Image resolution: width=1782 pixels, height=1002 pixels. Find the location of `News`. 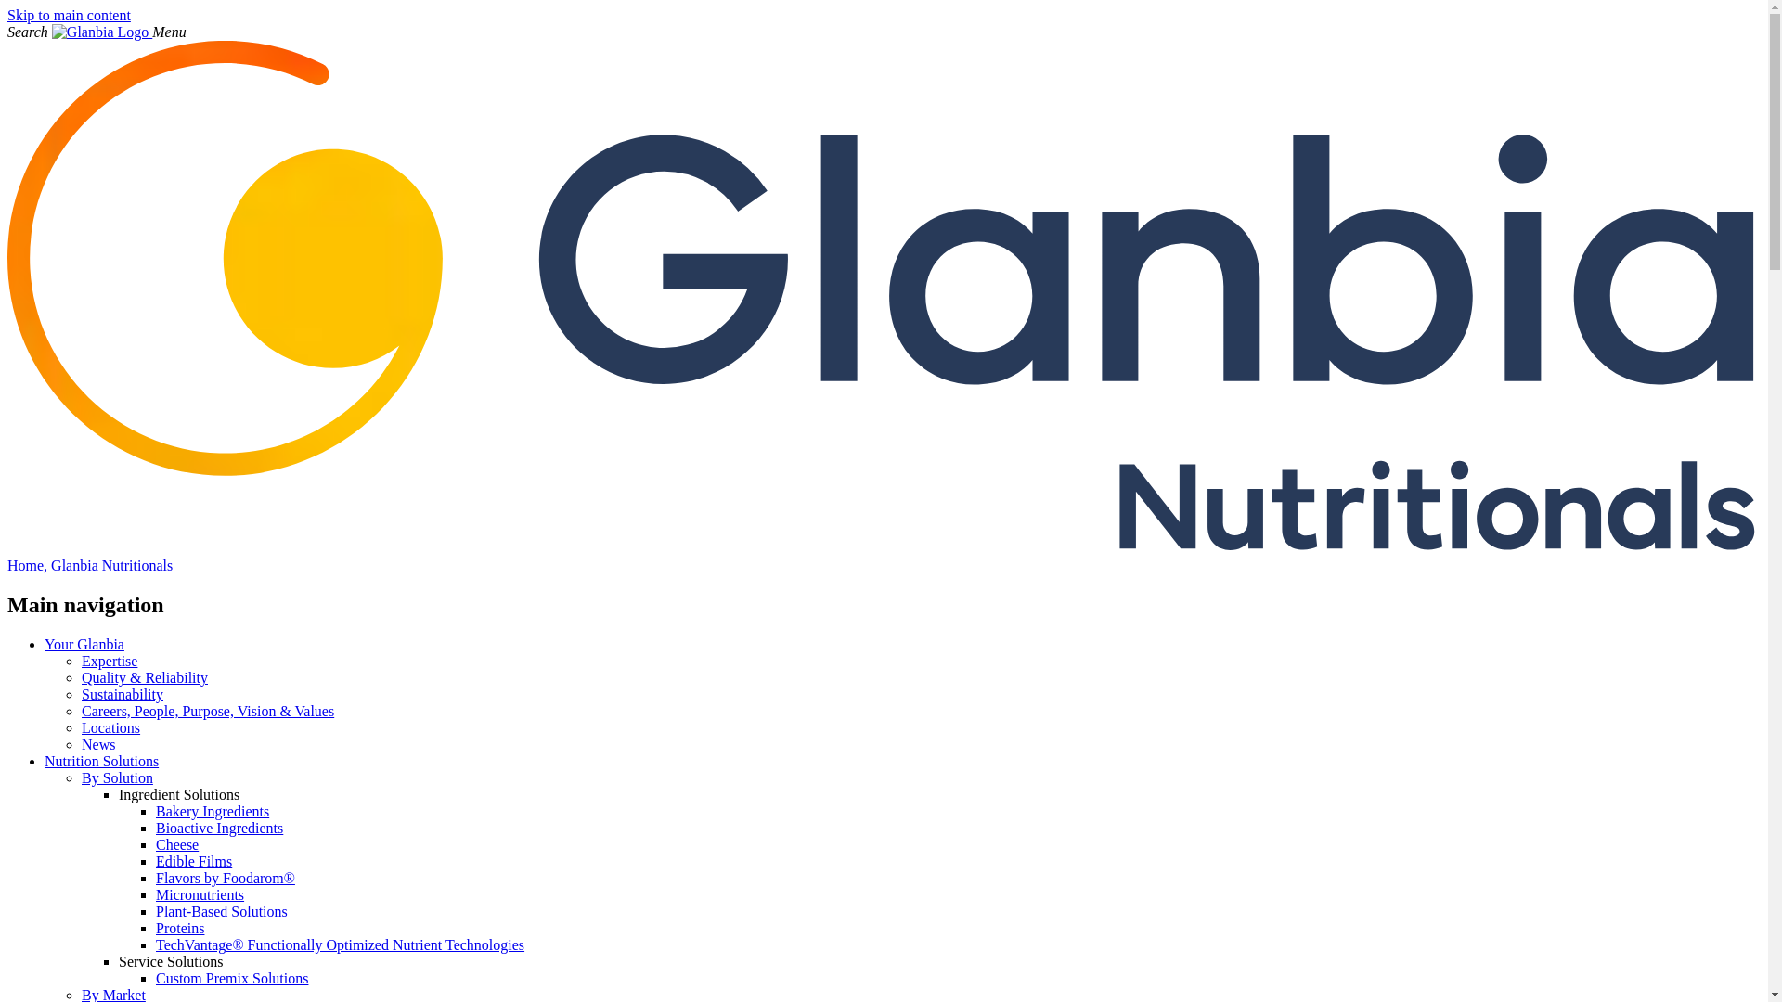

News is located at coordinates (98, 744).